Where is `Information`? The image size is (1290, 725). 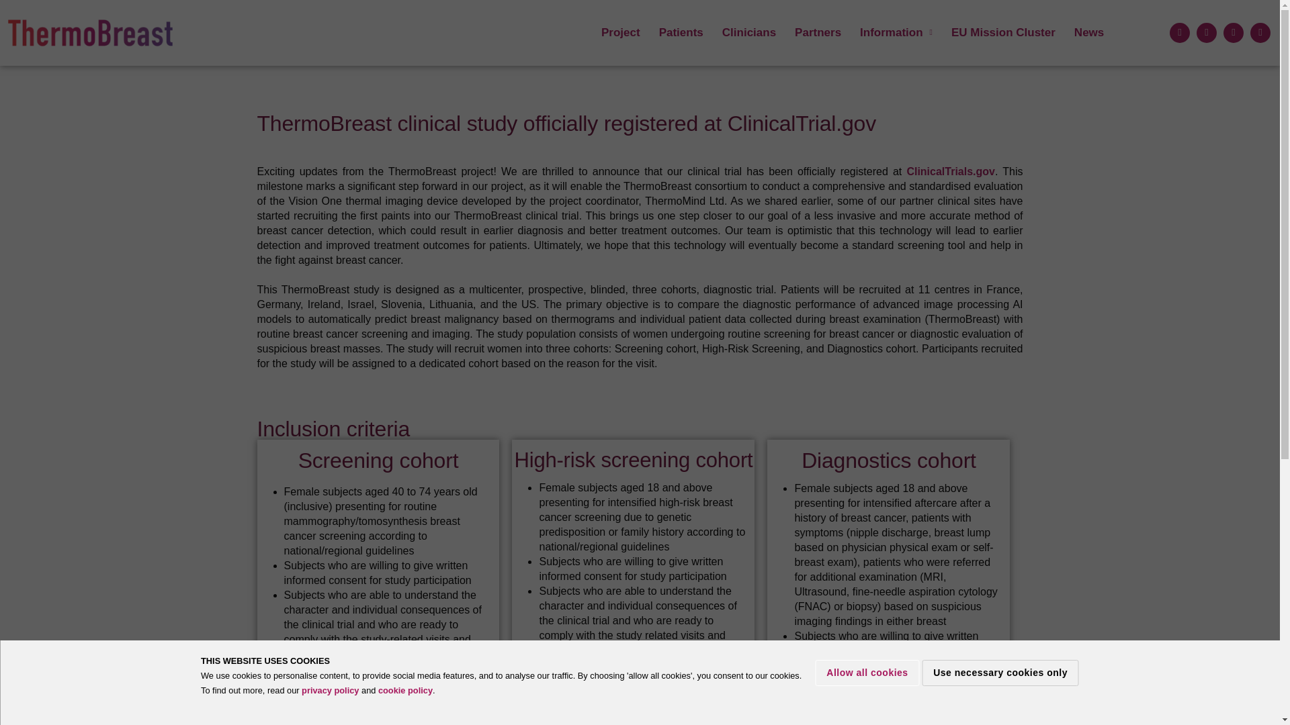 Information is located at coordinates (896, 32).